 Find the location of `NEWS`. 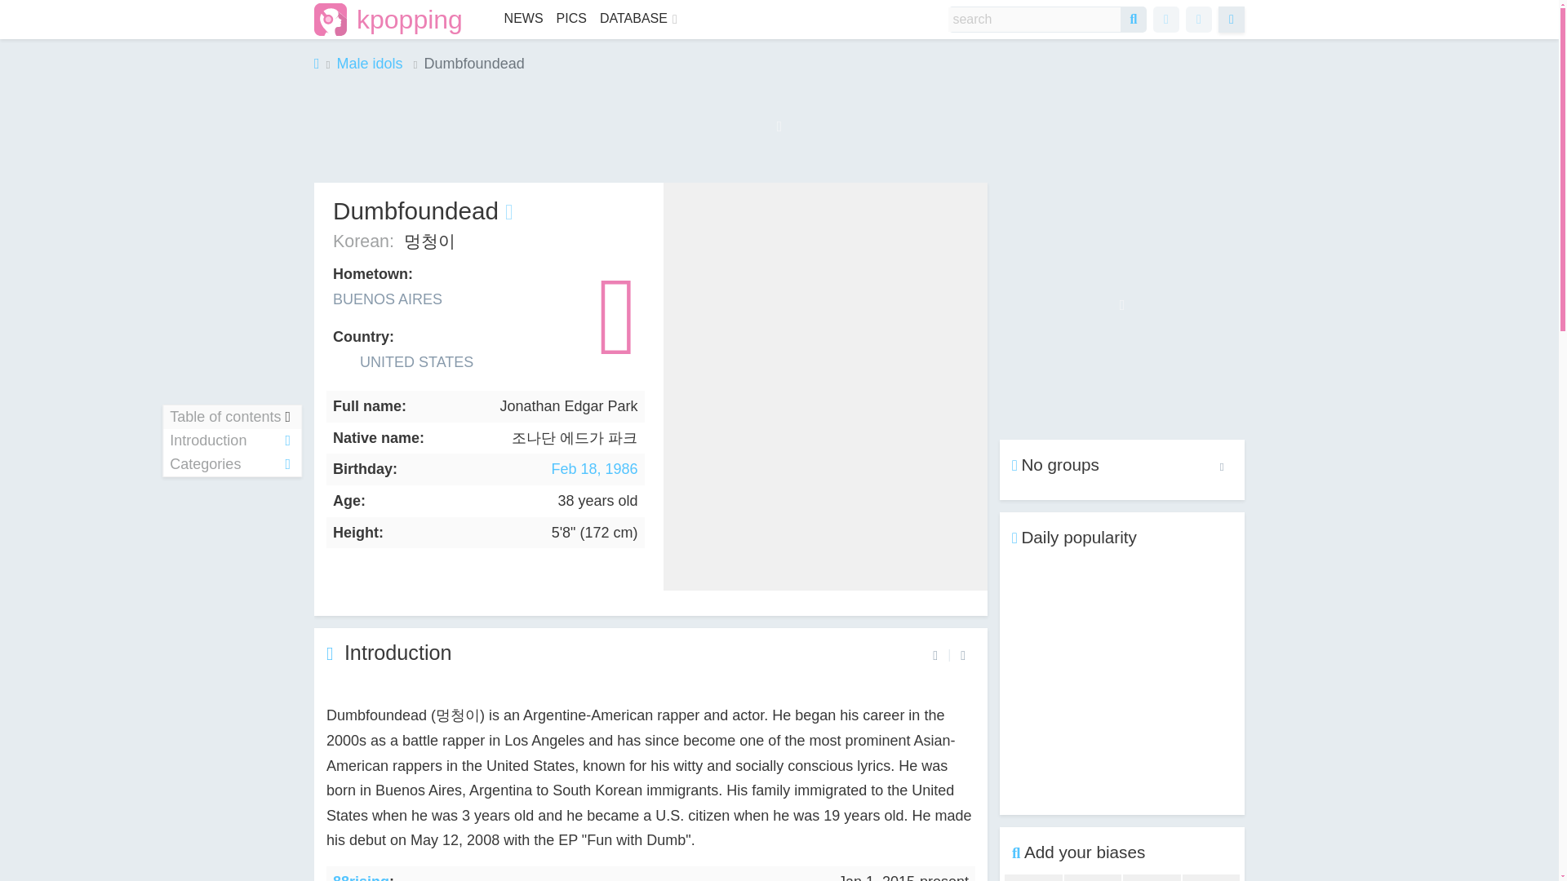

NEWS is located at coordinates (524, 19).